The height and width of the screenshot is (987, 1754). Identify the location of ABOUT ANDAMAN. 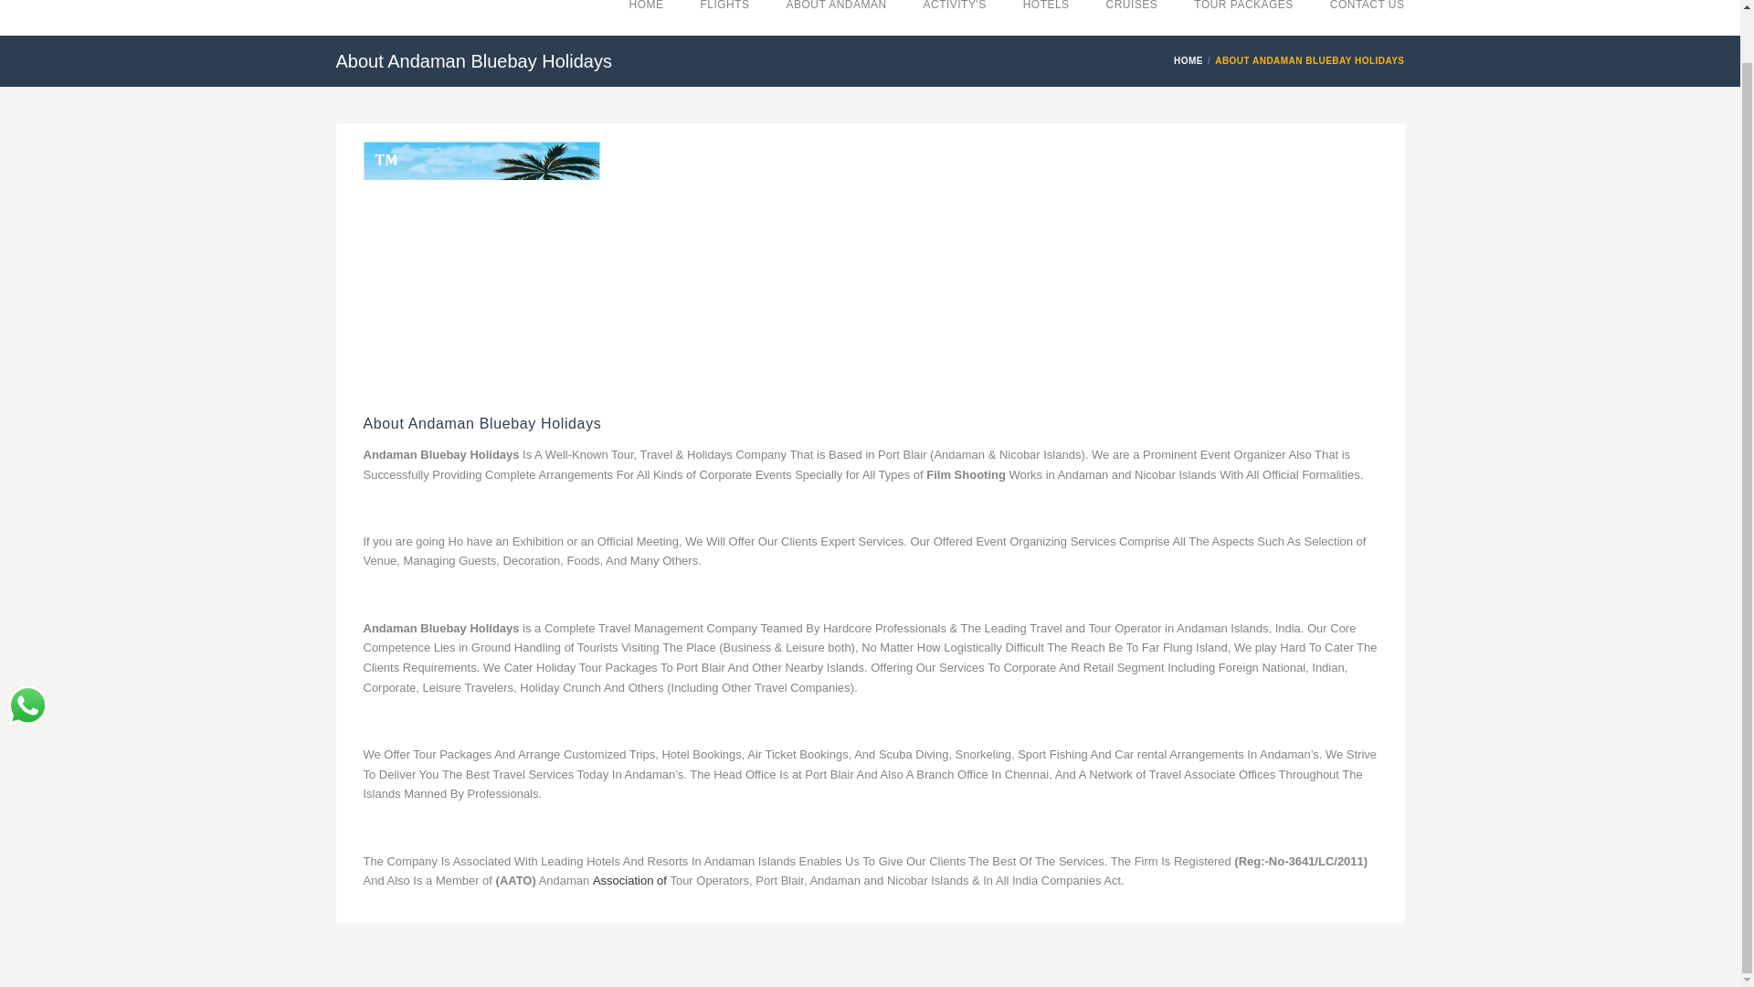
(837, 17).